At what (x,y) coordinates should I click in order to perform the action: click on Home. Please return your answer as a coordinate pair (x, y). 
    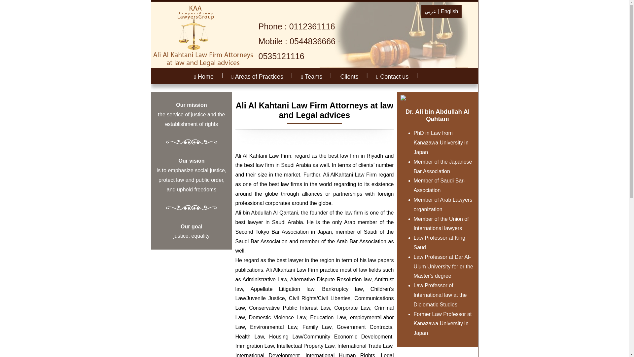
    Looking at the image, I should click on (204, 77).